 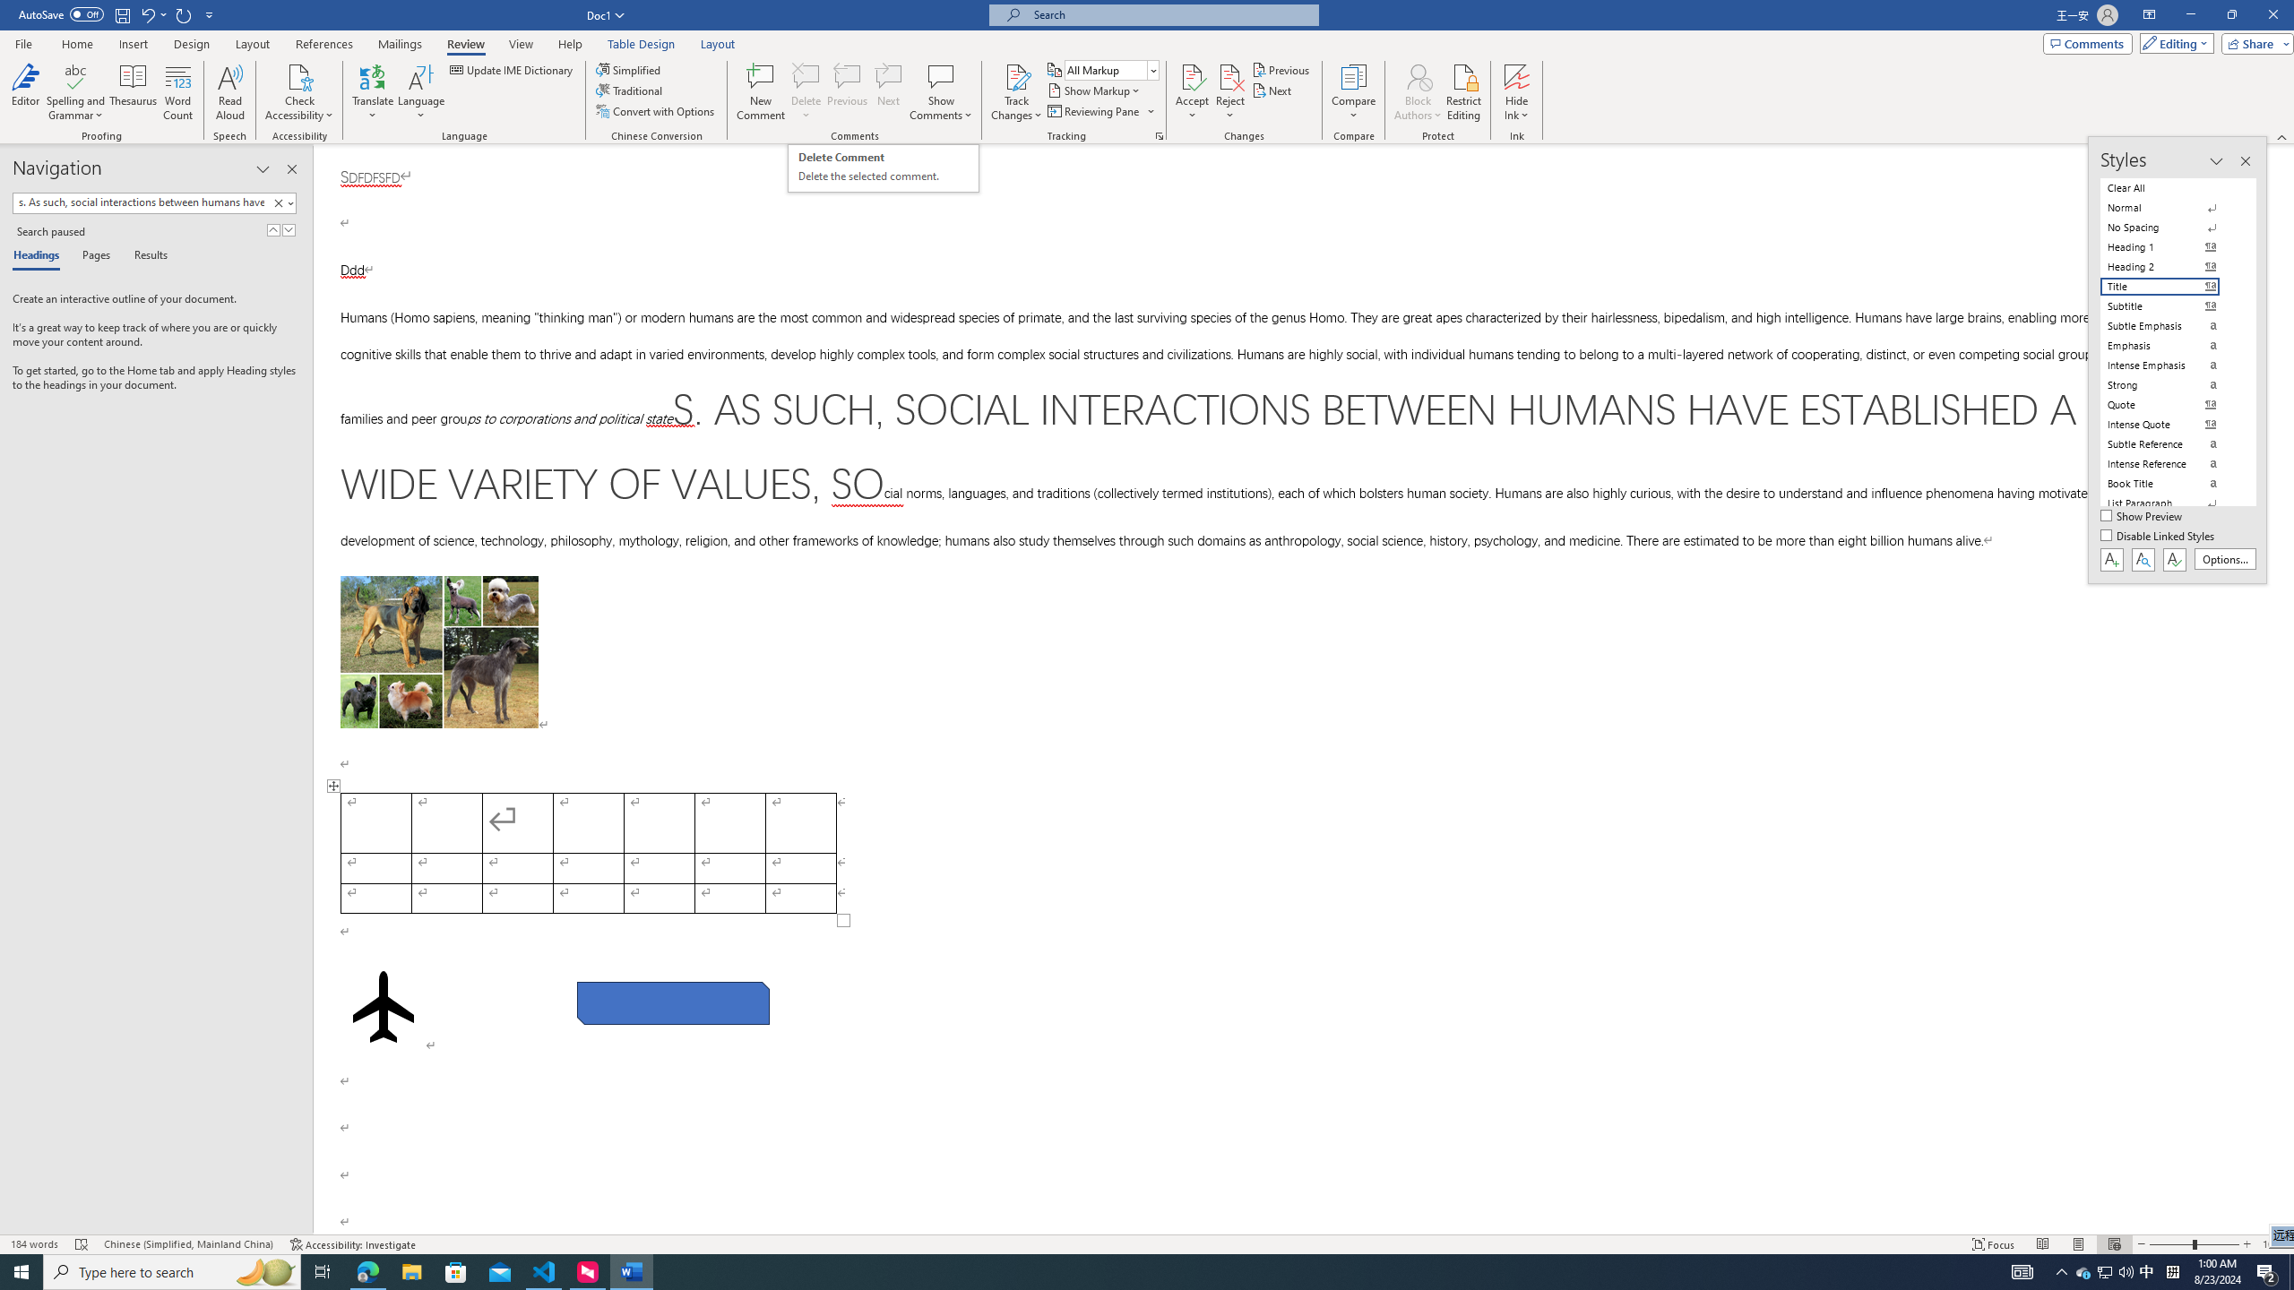 I want to click on Language, so click(x=421, y=92).